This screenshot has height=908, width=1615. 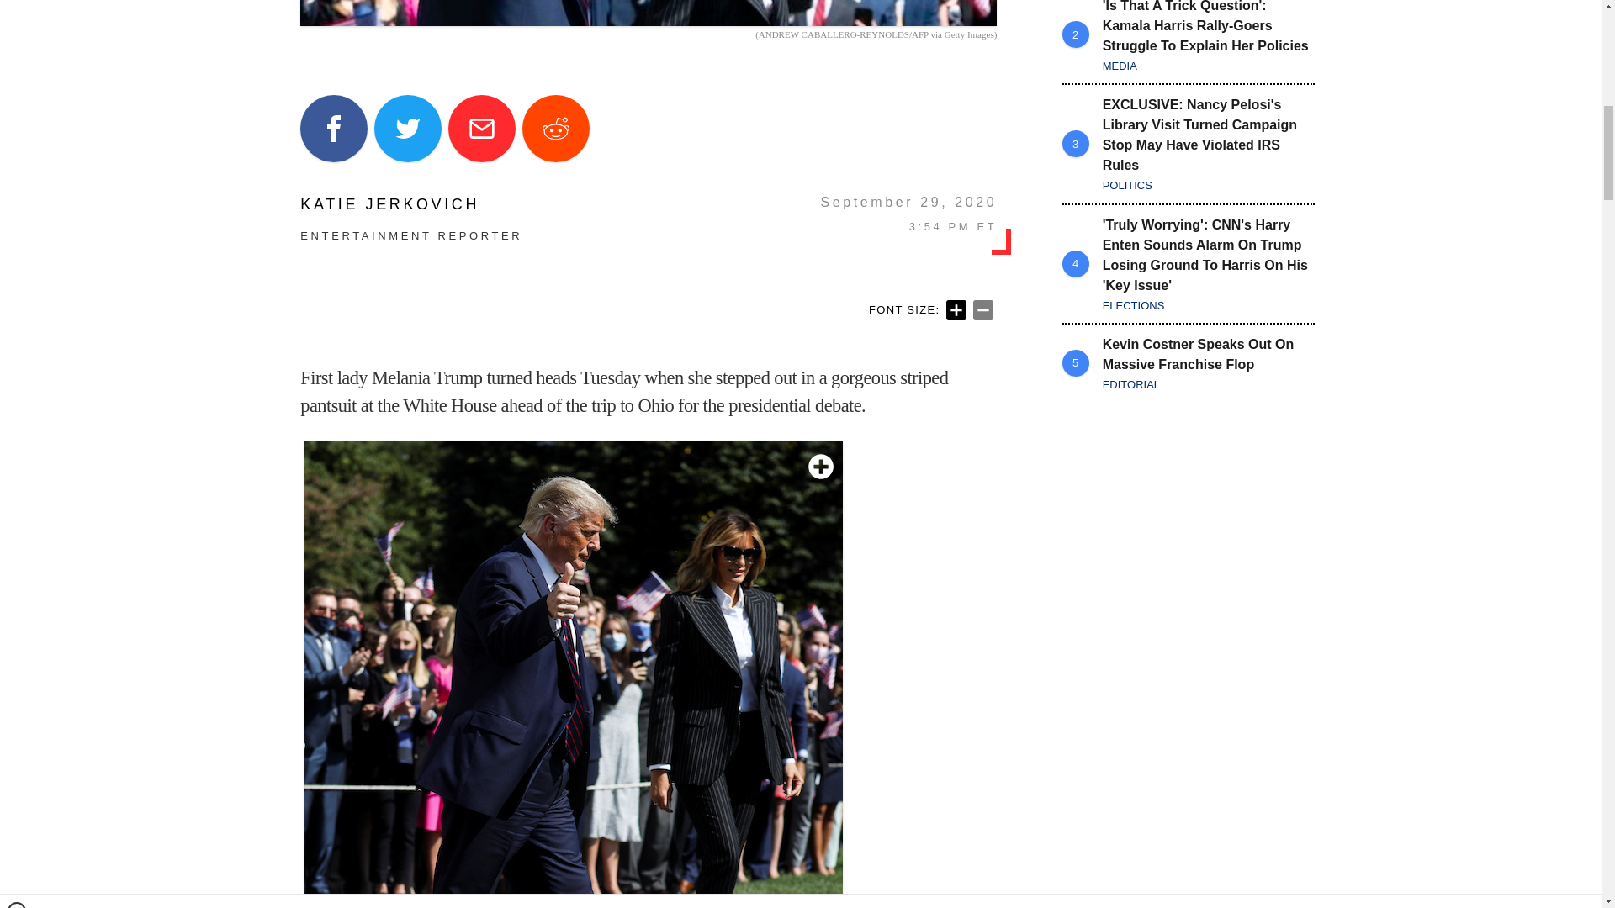 What do you see at coordinates (410, 203) in the screenshot?
I see `KATIE JERKOVICH` at bounding box center [410, 203].